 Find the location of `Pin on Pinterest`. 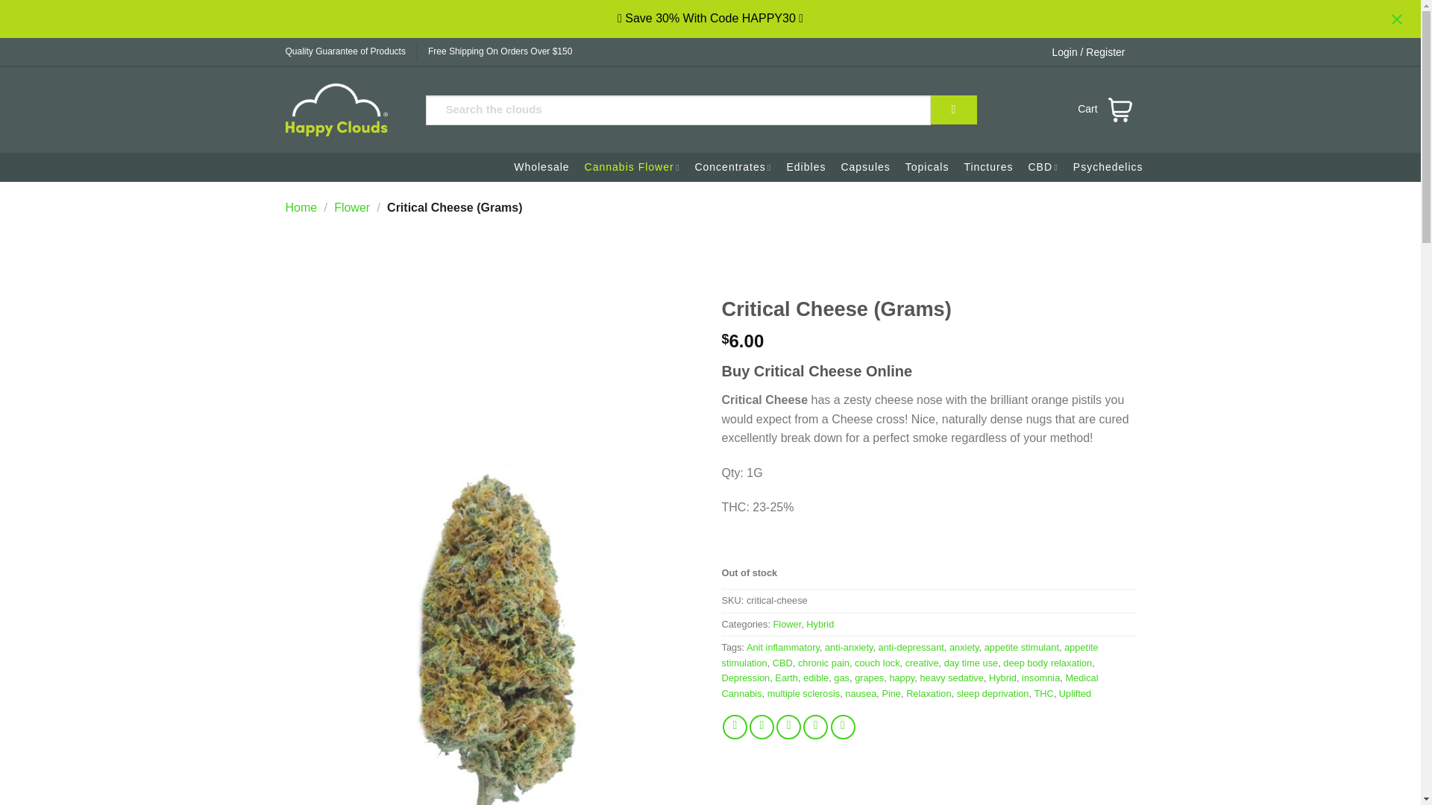

Pin on Pinterest is located at coordinates (815, 727).